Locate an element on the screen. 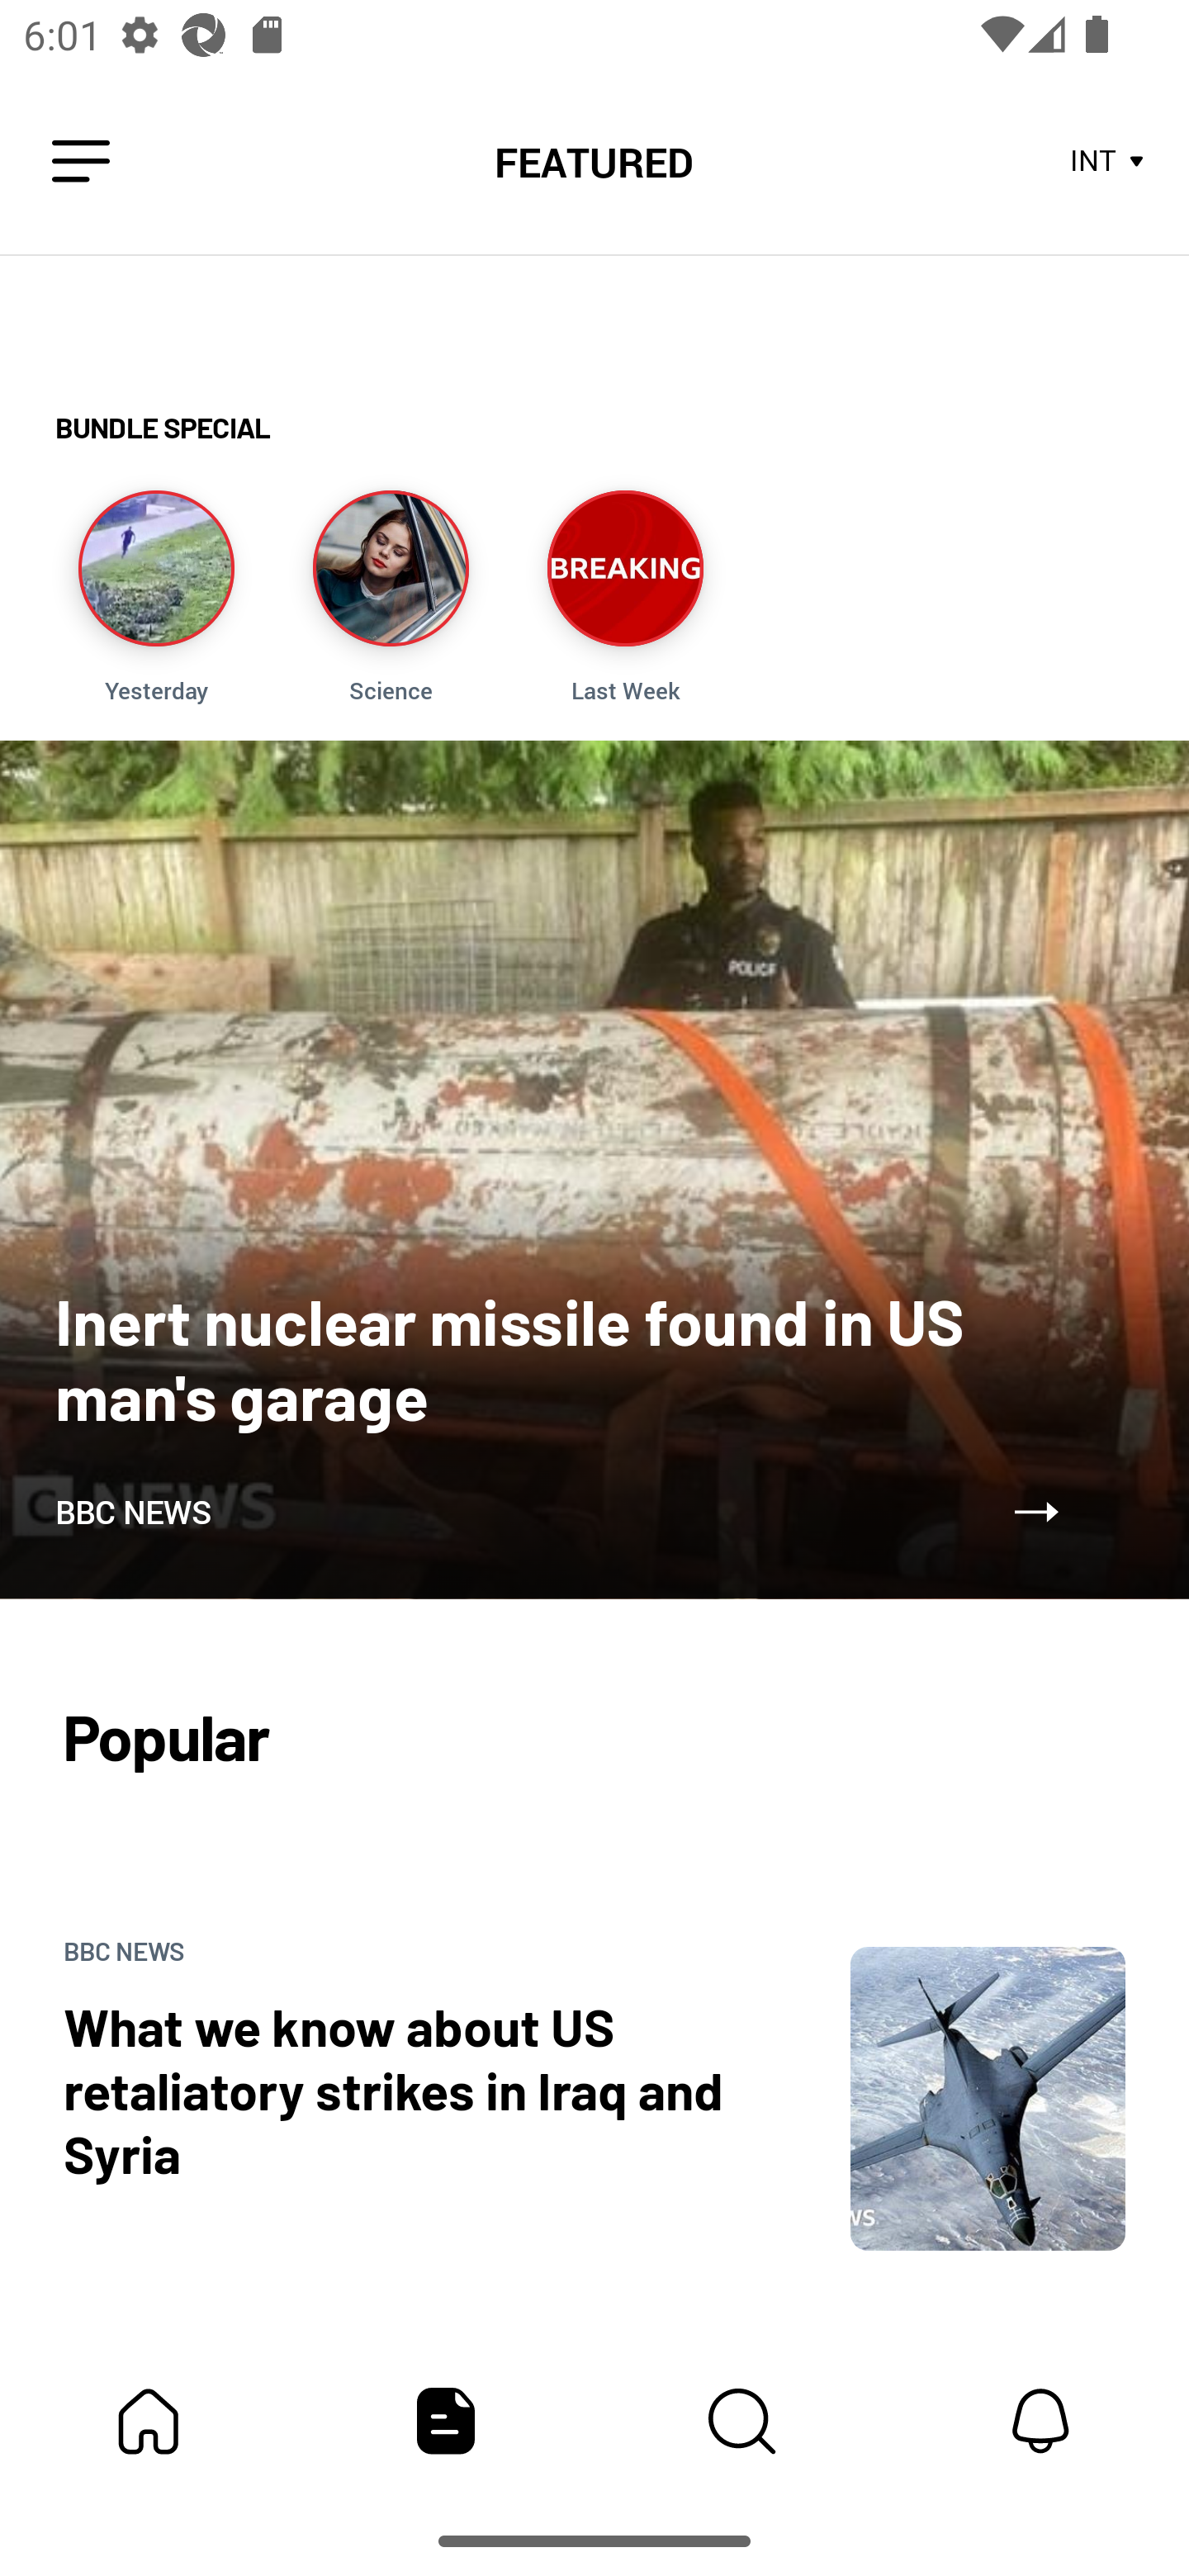 Image resolution: width=1189 pixels, height=2576 pixels. INT Store Area is located at coordinates (1108, 162).